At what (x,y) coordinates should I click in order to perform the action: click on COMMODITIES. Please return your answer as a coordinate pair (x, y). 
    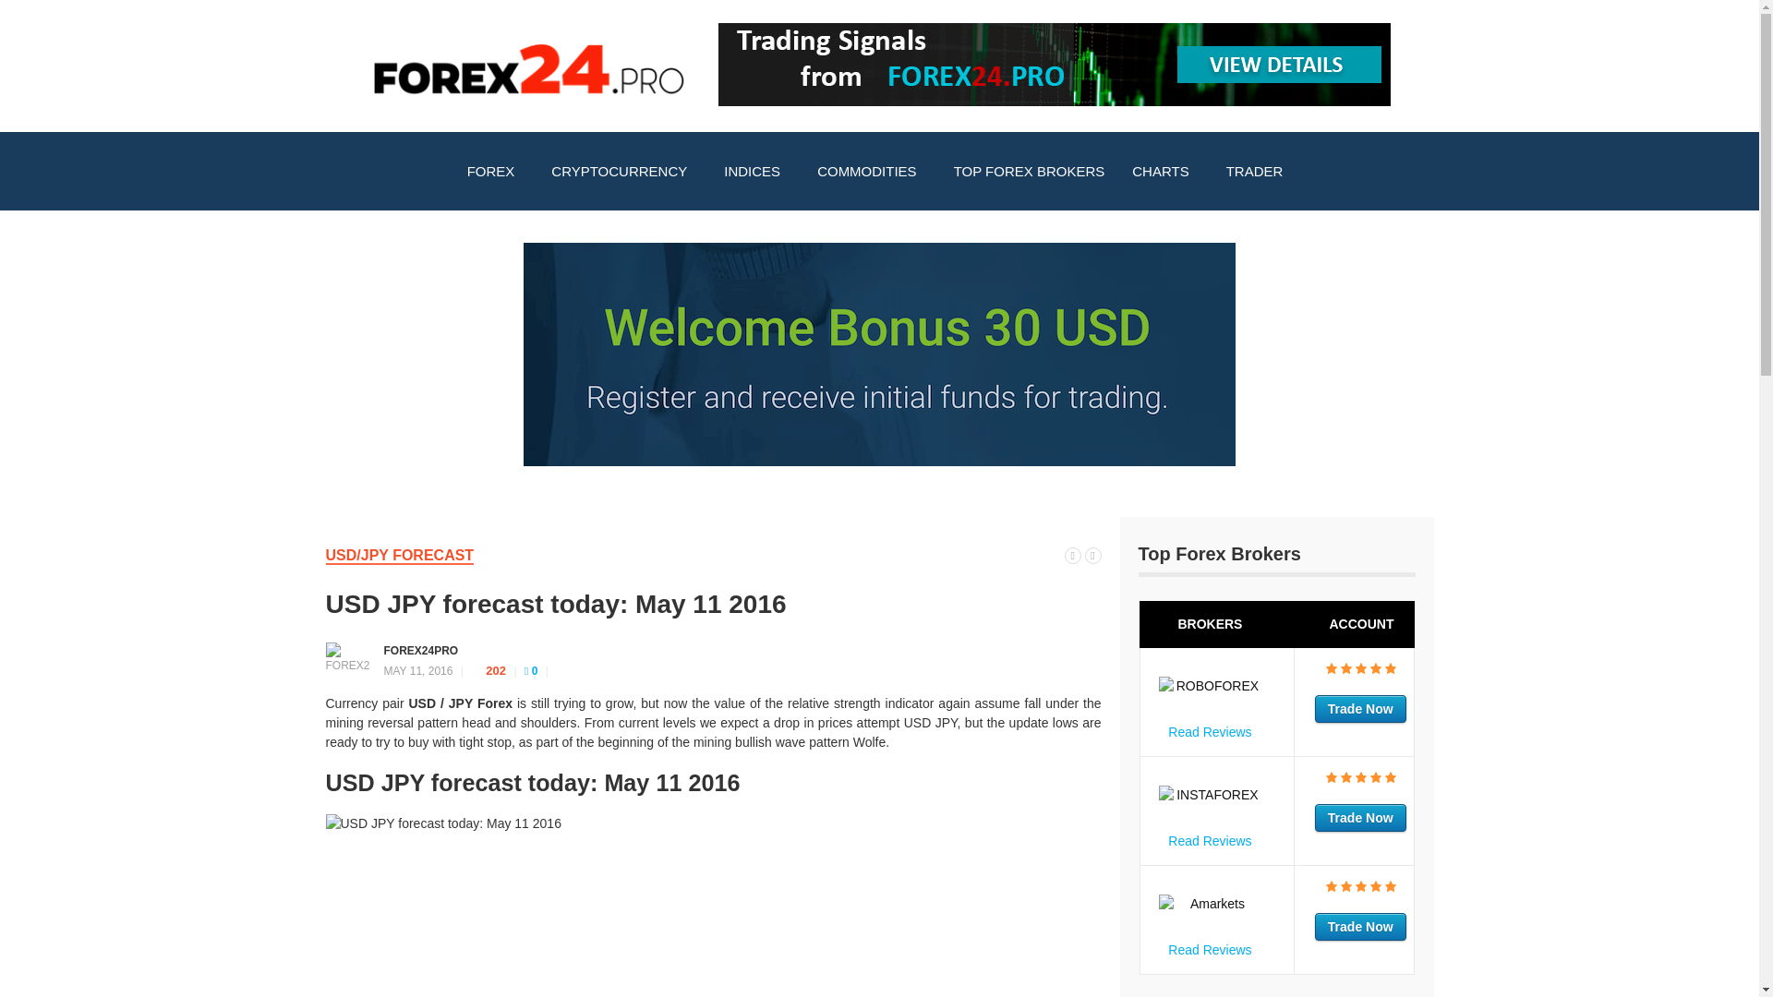
    Looking at the image, I should click on (871, 172).